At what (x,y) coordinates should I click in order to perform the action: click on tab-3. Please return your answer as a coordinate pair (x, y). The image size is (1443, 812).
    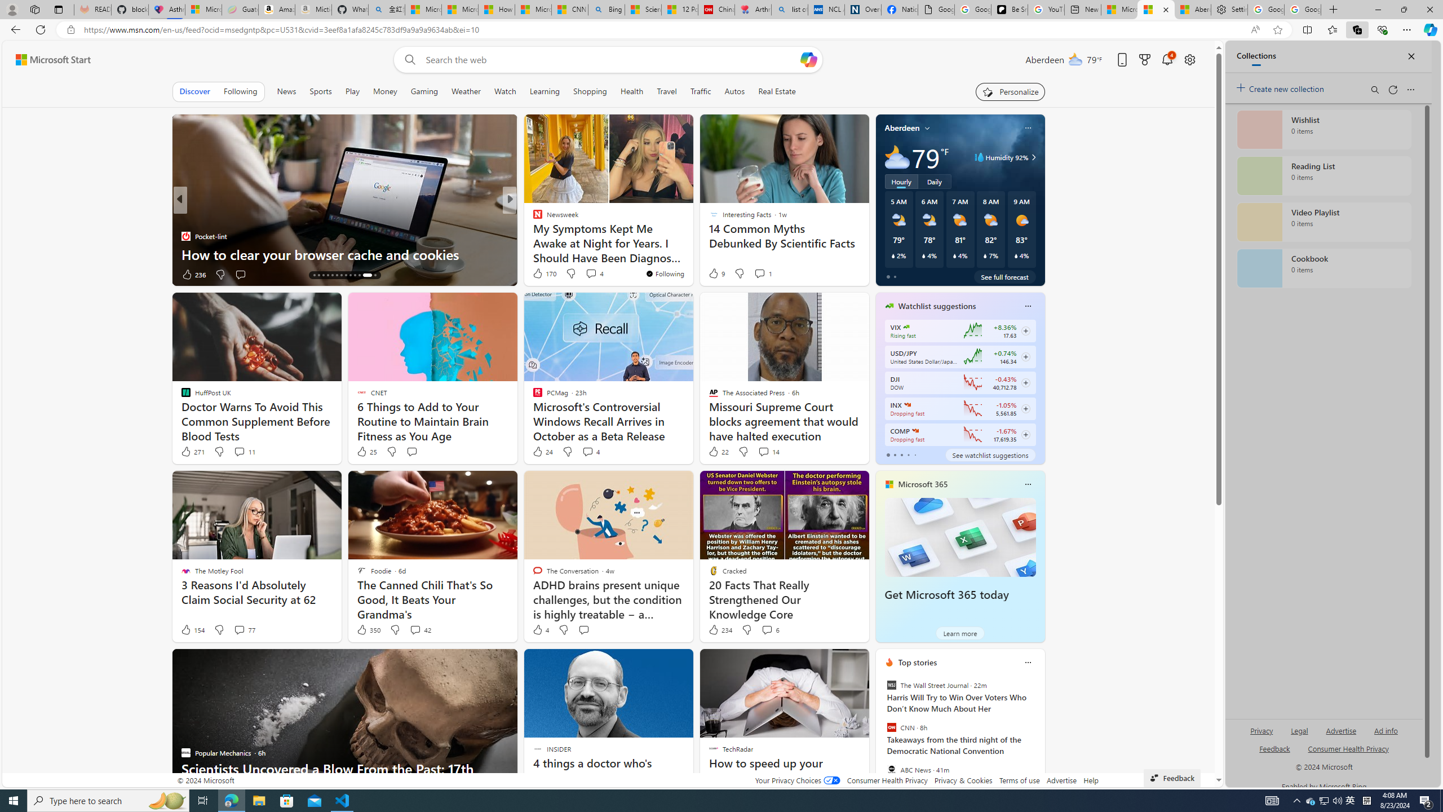
    Looking at the image, I should click on (908, 454).